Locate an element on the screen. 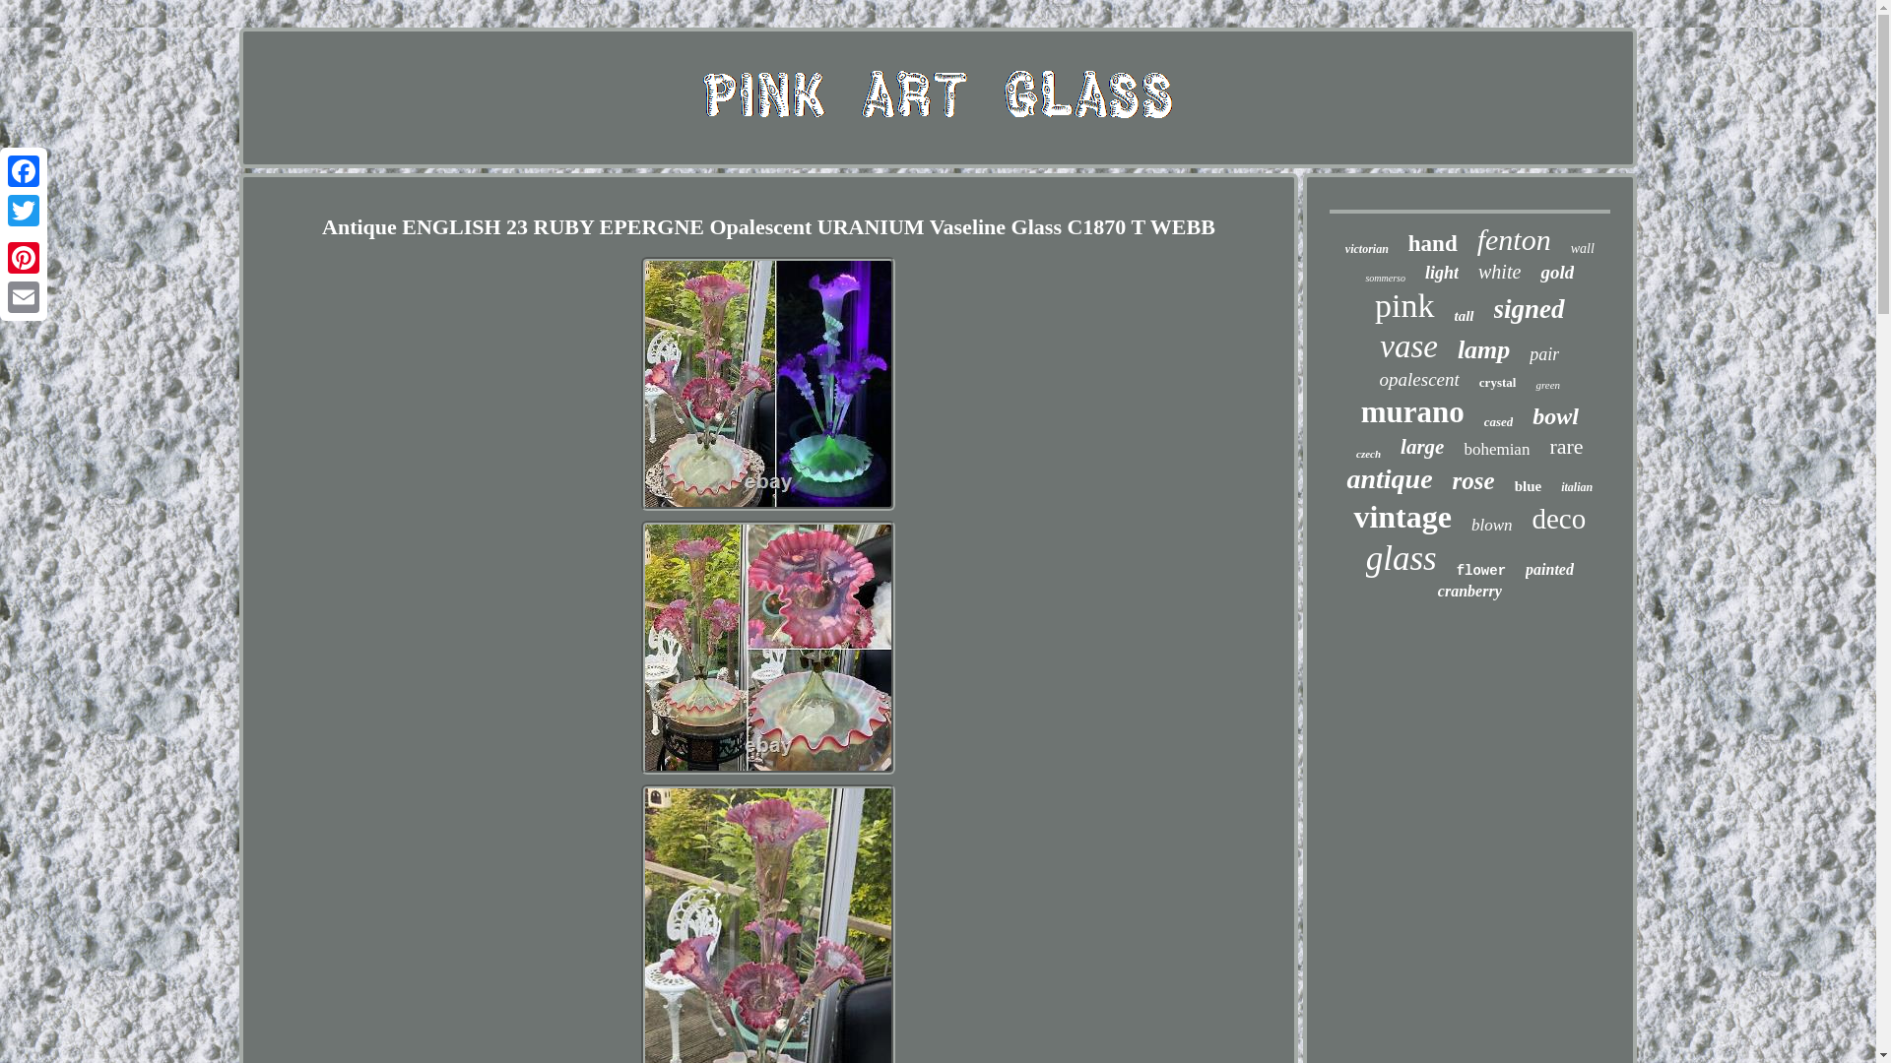  czech is located at coordinates (1367, 453).